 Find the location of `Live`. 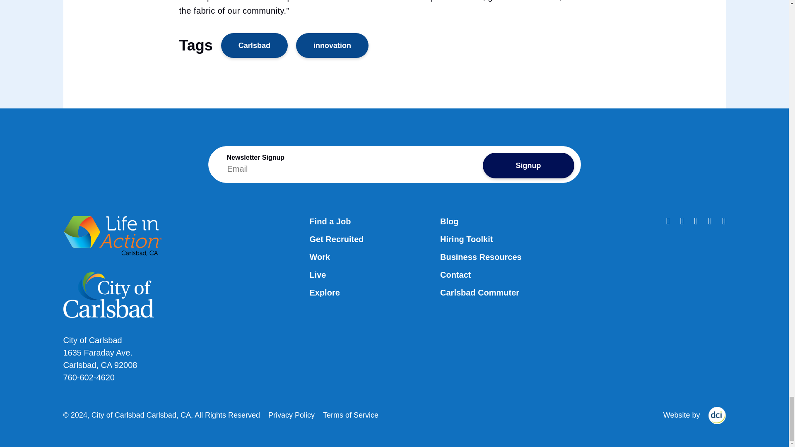

Live is located at coordinates (317, 275).